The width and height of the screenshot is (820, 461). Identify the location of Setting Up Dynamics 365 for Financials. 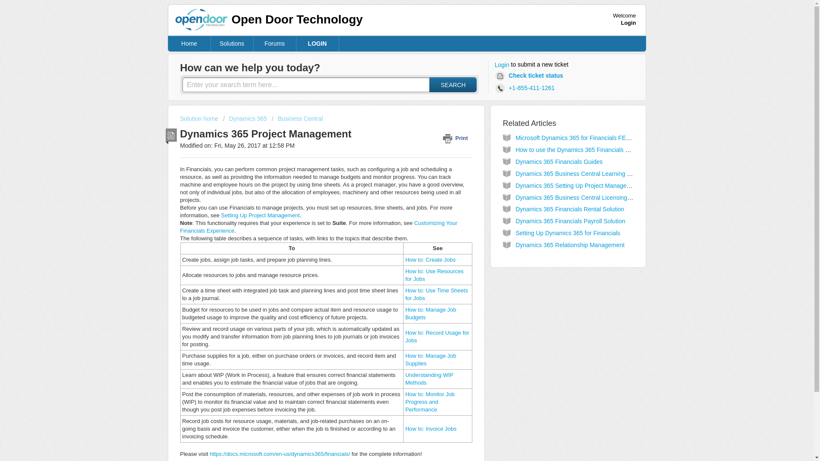
(568, 233).